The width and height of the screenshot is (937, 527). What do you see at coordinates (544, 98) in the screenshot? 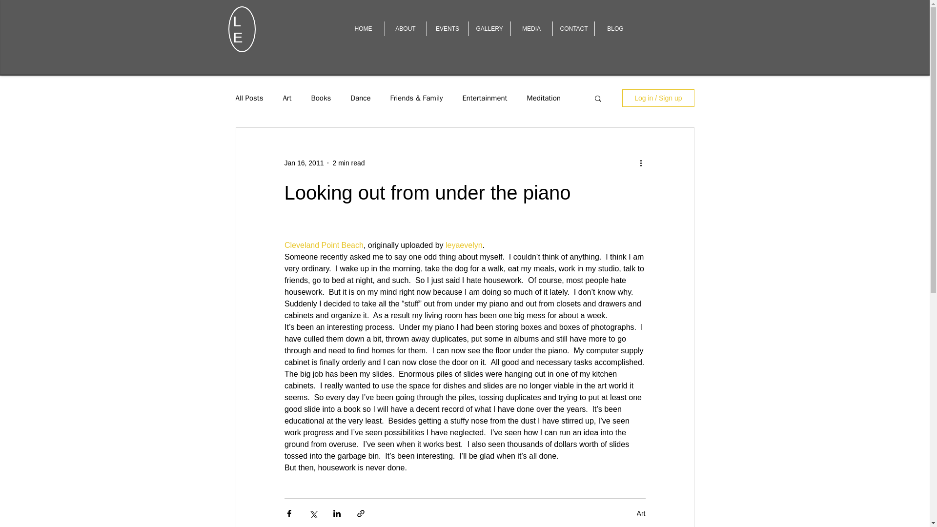
I see `Meditation` at bounding box center [544, 98].